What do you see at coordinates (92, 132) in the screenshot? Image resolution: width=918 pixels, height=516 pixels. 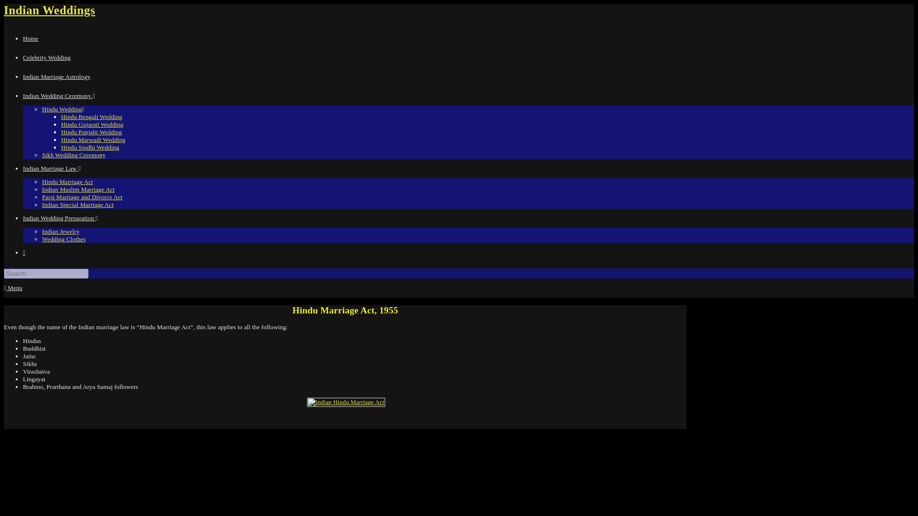 I see `Hindu Punjabi Wedding` at bounding box center [92, 132].